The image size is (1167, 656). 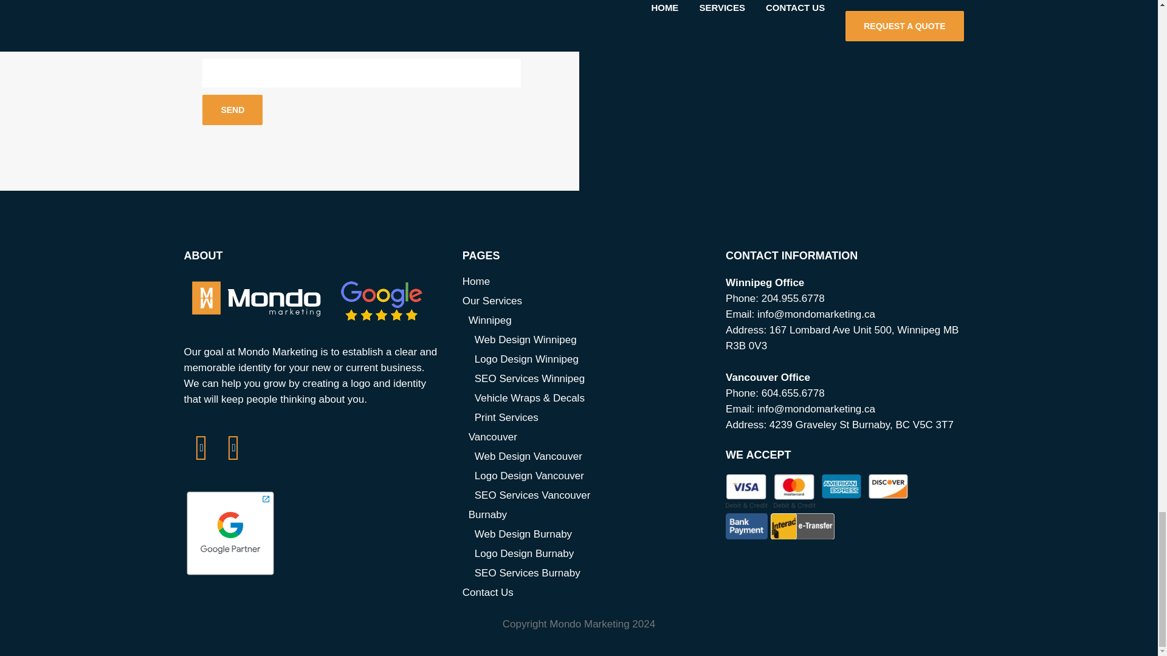 What do you see at coordinates (232, 109) in the screenshot?
I see `Send` at bounding box center [232, 109].